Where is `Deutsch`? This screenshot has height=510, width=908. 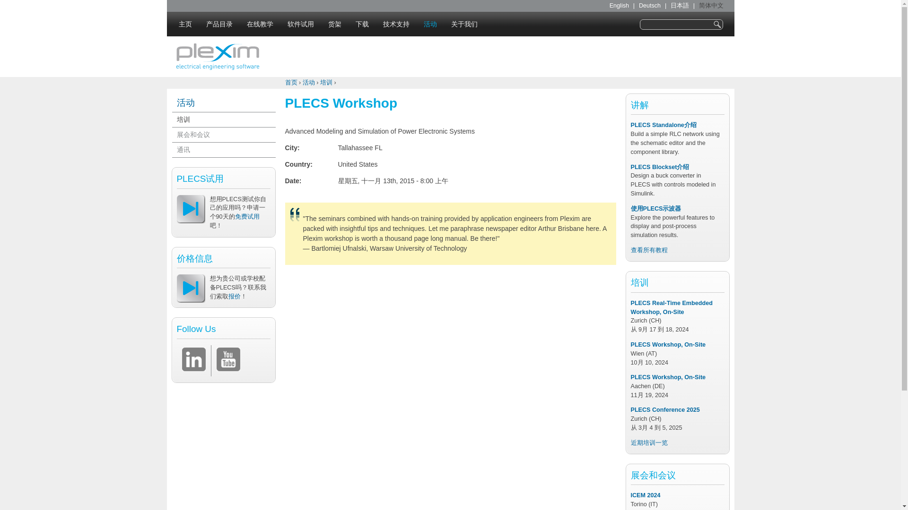
Deutsch is located at coordinates (645, 6).